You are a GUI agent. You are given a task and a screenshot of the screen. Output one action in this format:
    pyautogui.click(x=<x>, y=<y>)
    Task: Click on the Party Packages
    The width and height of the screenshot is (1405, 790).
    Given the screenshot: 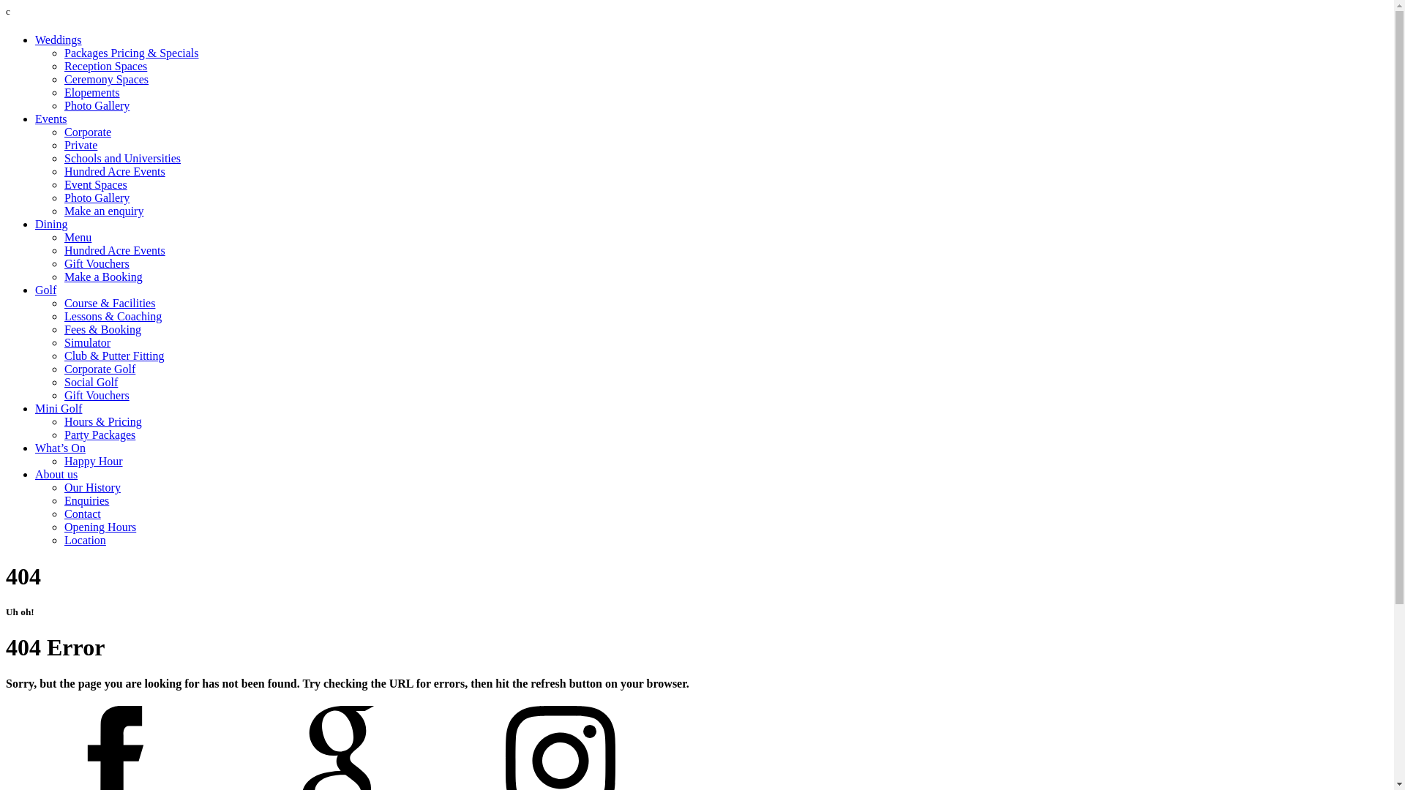 What is the action you would take?
    pyautogui.click(x=100, y=434)
    